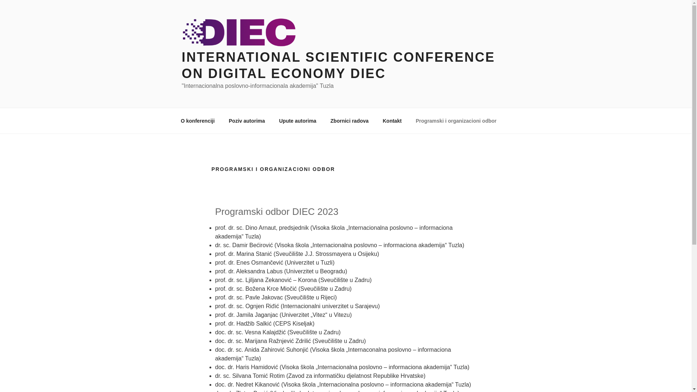 The height and width of the screenshot is (392, 697). I want to click on Zbornici radova, so click(350, 121).